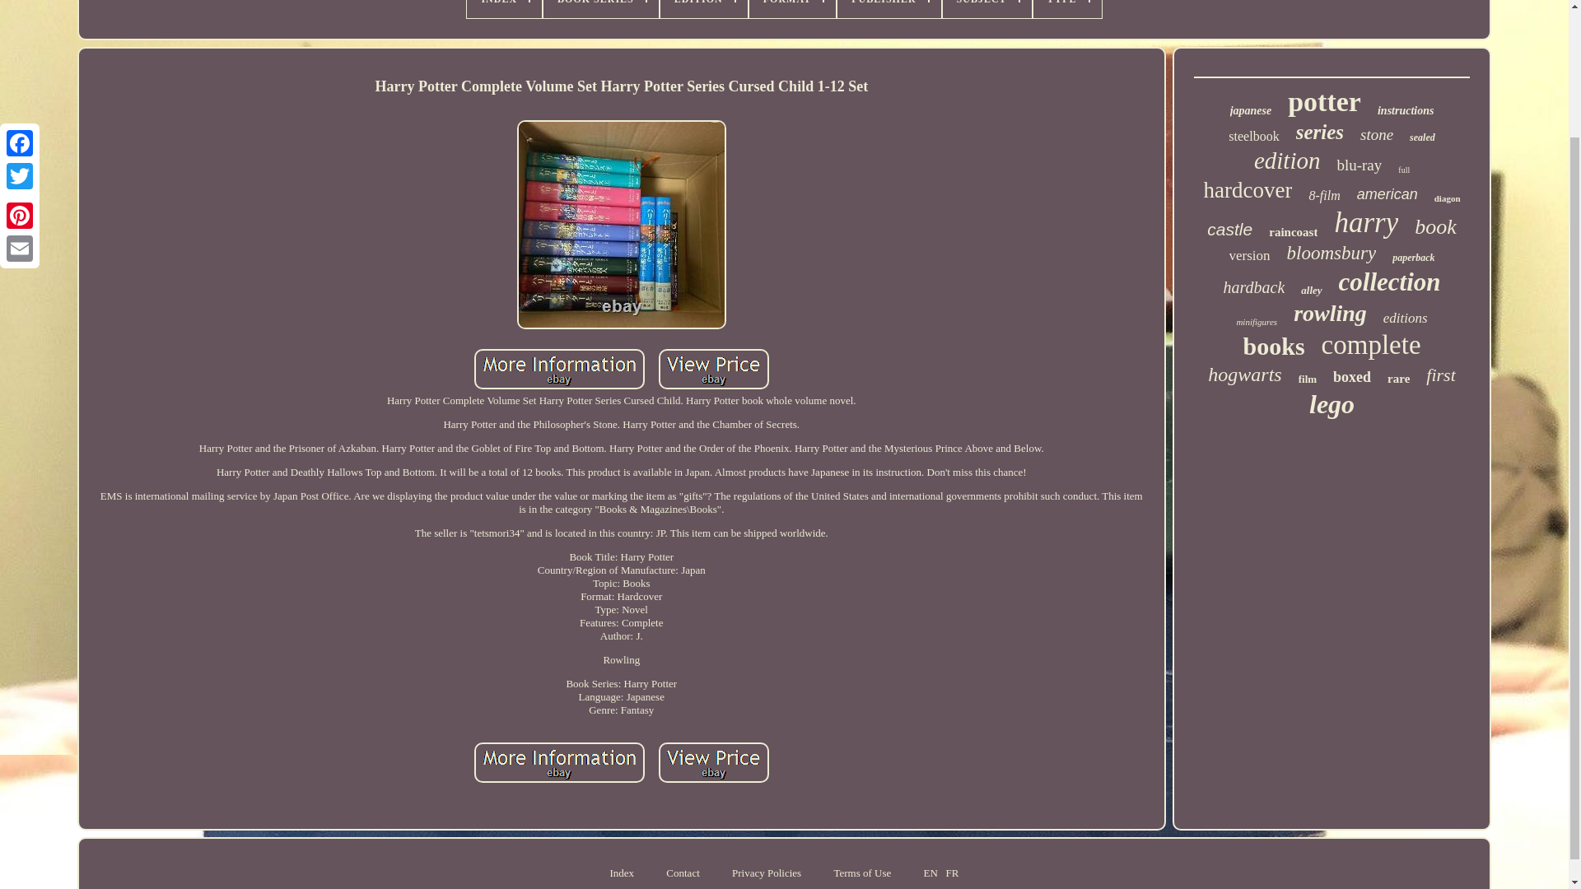  What do you see at coordinates (704, 8) in the screenshot?
I see `EDITION` at bounding box center [704, 8].